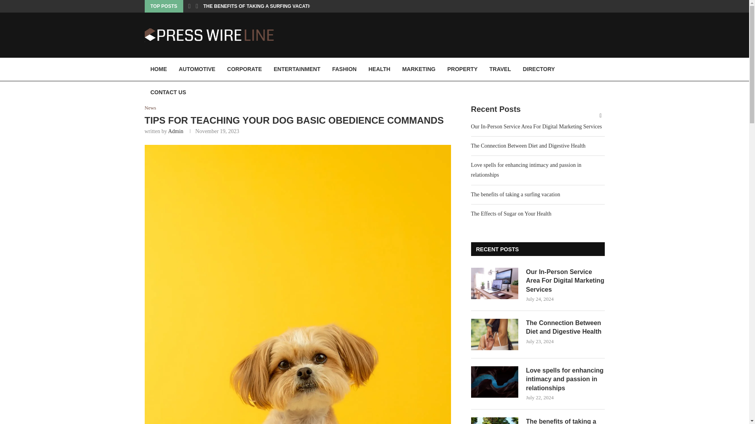 This screenshot has width=755, height=424. What do you see at coordinates (379, 69) in the screenshot?
I see `HEALTH` at bounding box center [379, 69].